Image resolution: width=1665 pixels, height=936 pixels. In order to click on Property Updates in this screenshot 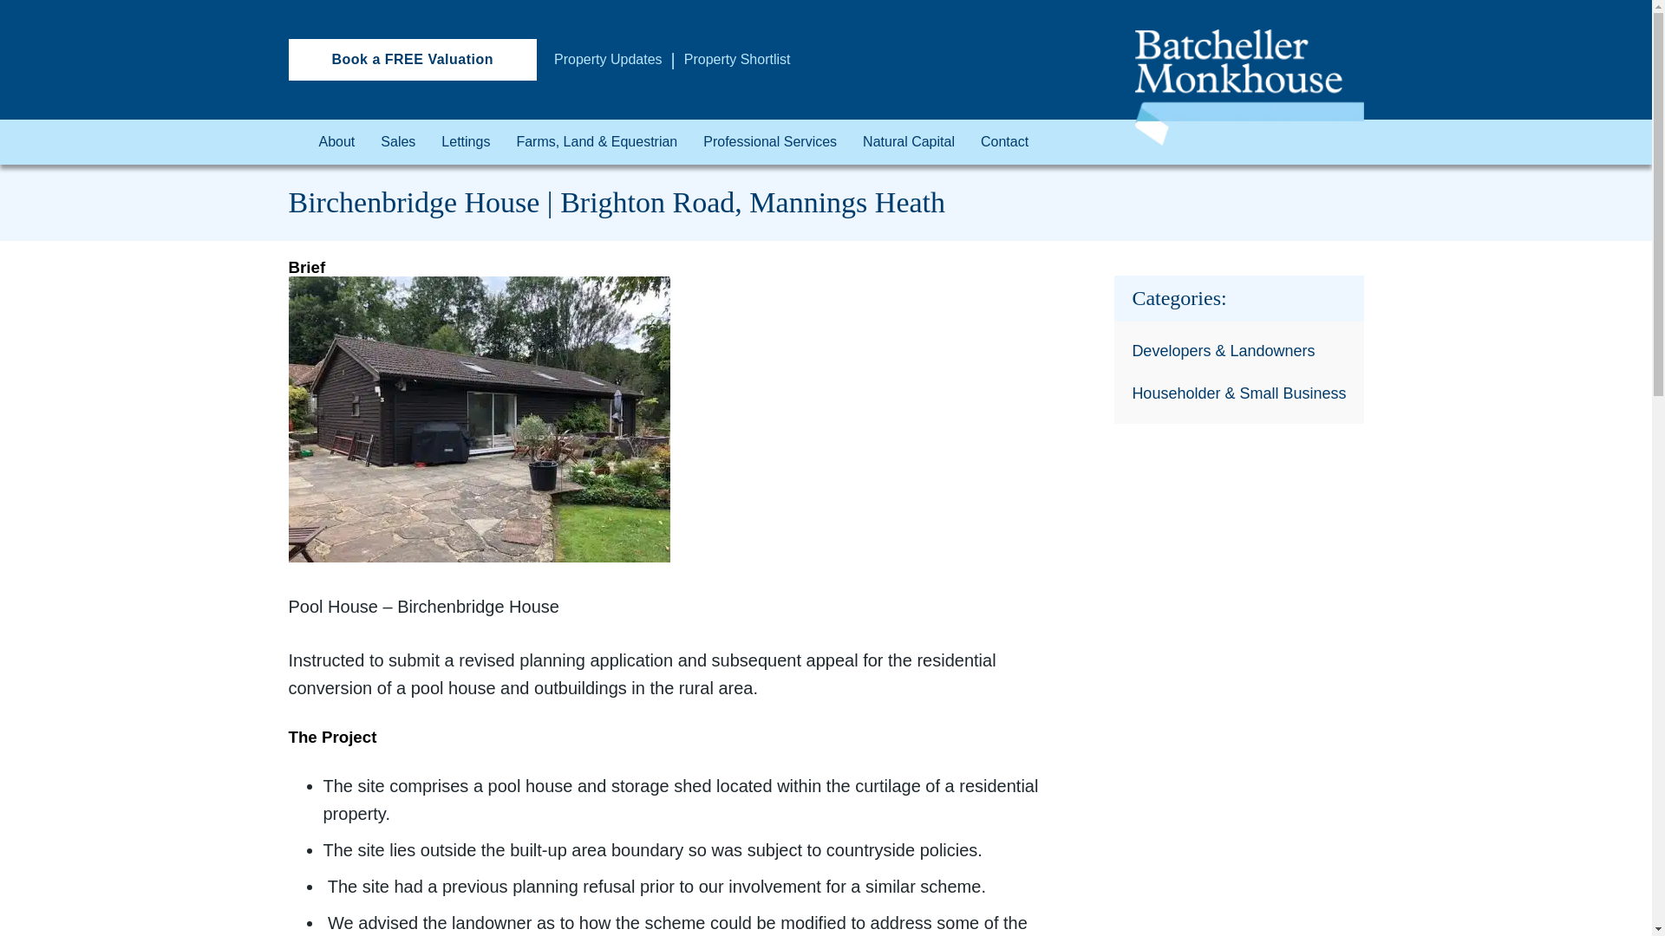, I will do `click(609, 59)`.